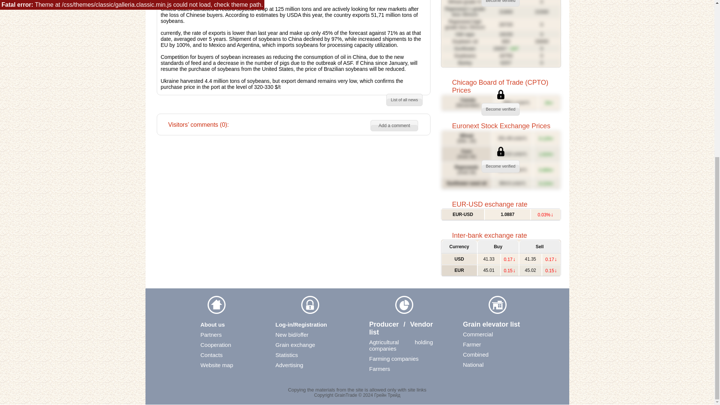 Image resolution: width=720 pixels, height=405 pixels. Describe the element at coordinates (404, 100) in the screenshot. I see `List of all news` at that location.